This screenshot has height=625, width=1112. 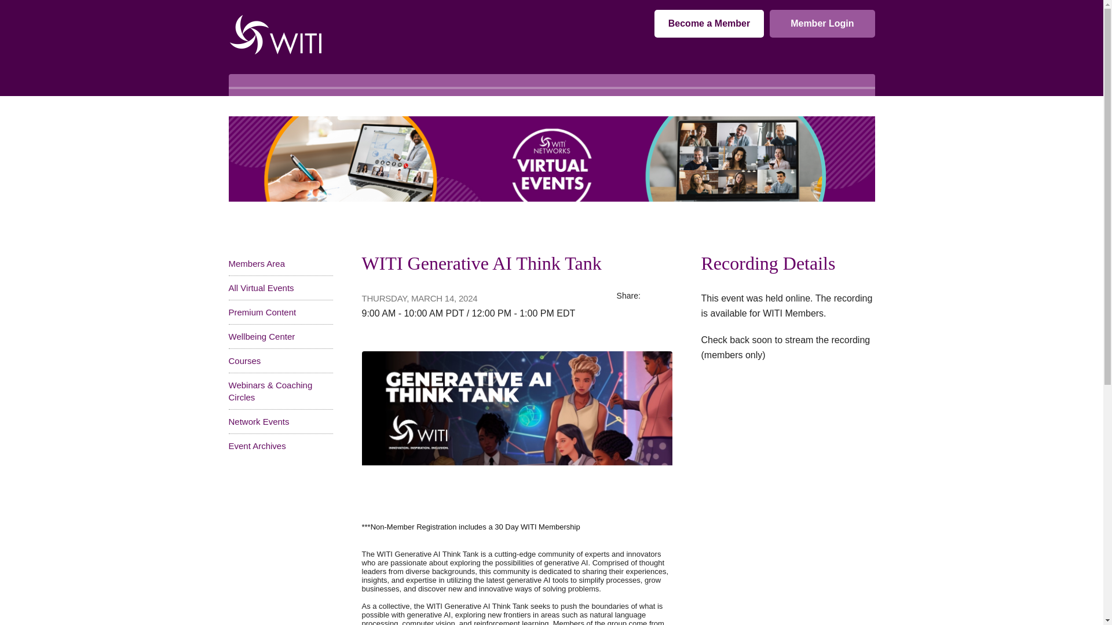 What do you see at coordinates (244, 360) in the screenshot?
I see `Courses` at bounding box center [244, 360].